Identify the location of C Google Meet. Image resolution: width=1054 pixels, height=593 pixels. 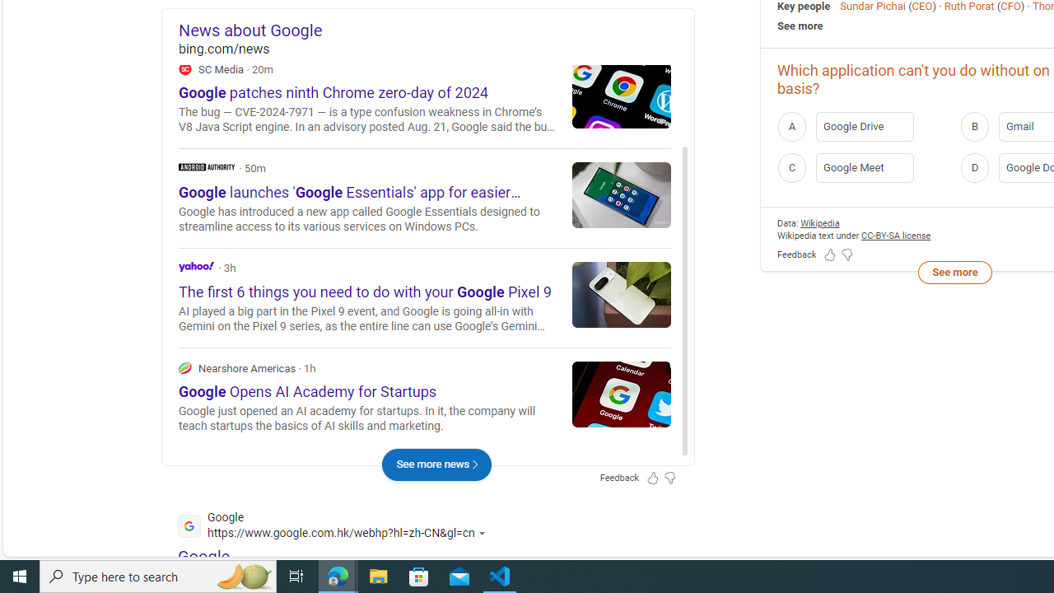
(864, 168).